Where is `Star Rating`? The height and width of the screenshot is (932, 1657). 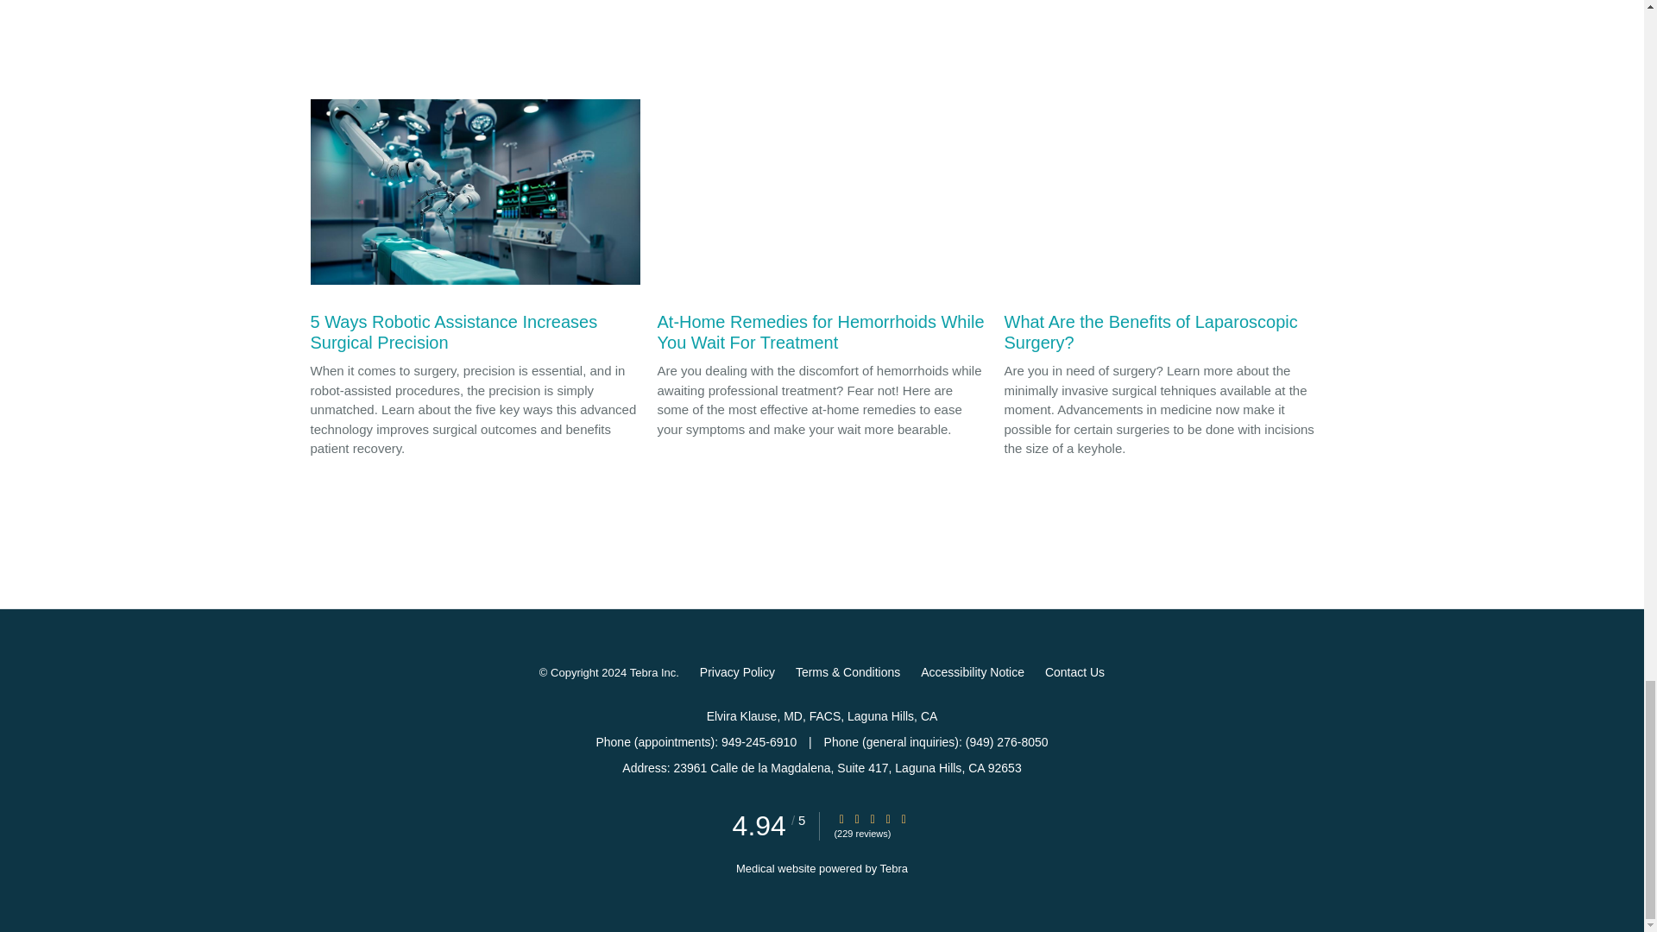
Star Rating is located at coordinates (857, 818).